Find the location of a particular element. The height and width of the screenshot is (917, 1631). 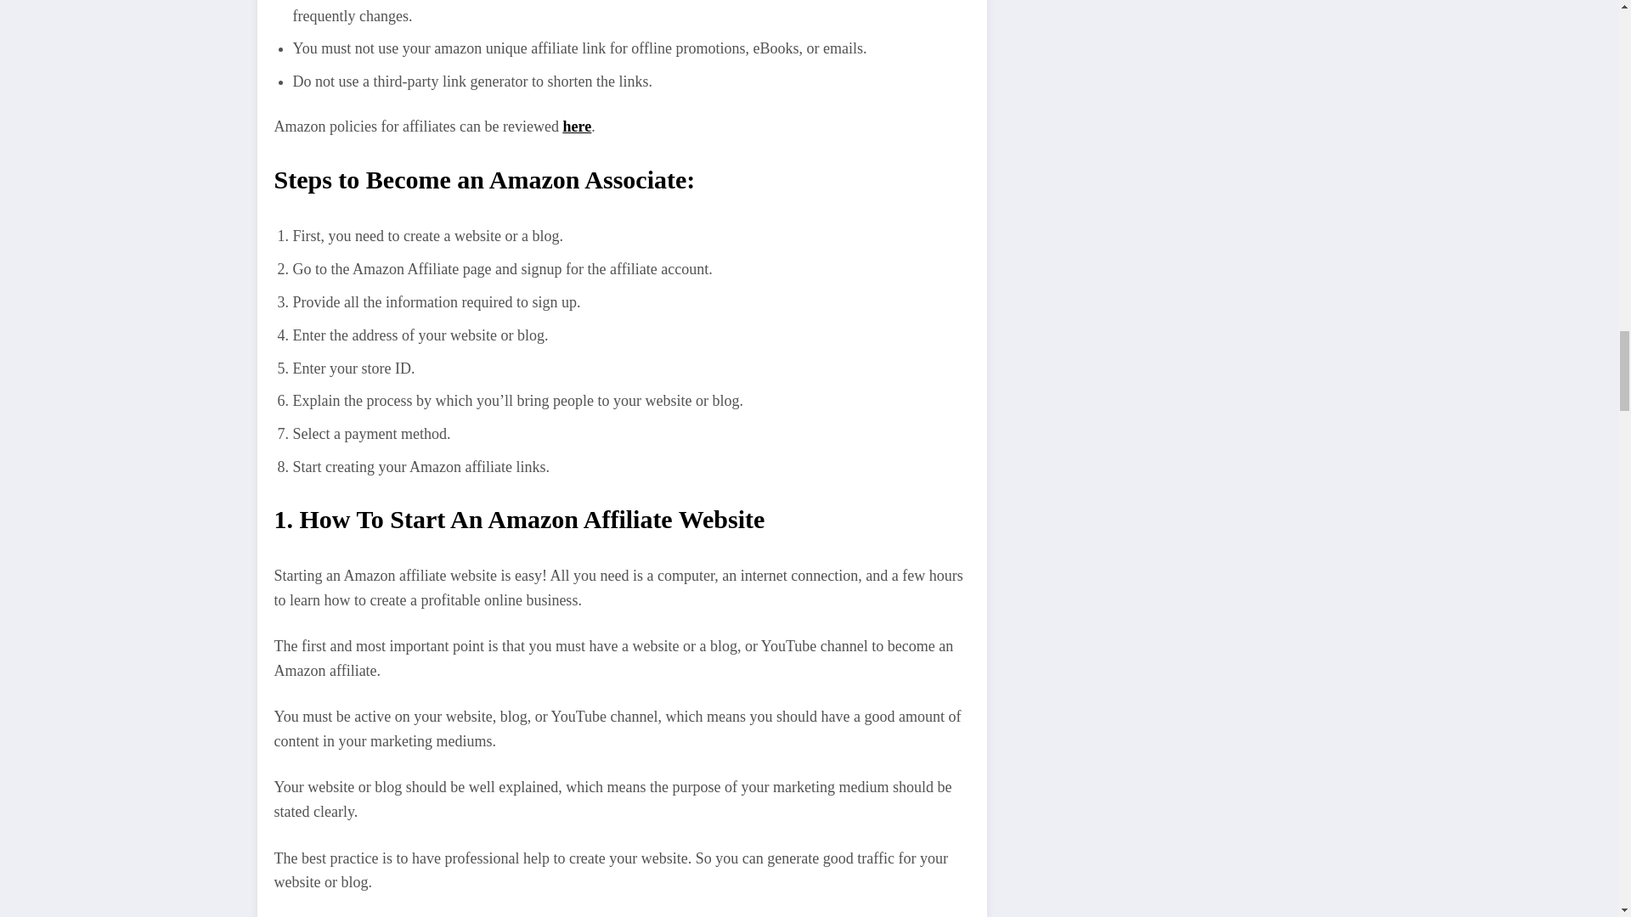

here is located at coordinates (577, 126).